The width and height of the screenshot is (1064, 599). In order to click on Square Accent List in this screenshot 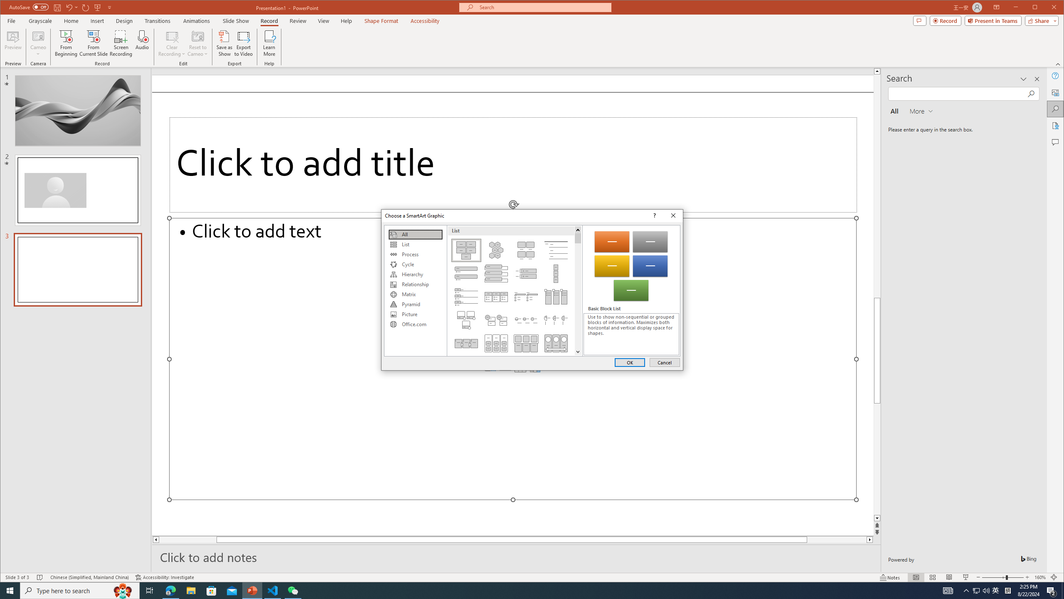, I will do `click(526, 297)`.